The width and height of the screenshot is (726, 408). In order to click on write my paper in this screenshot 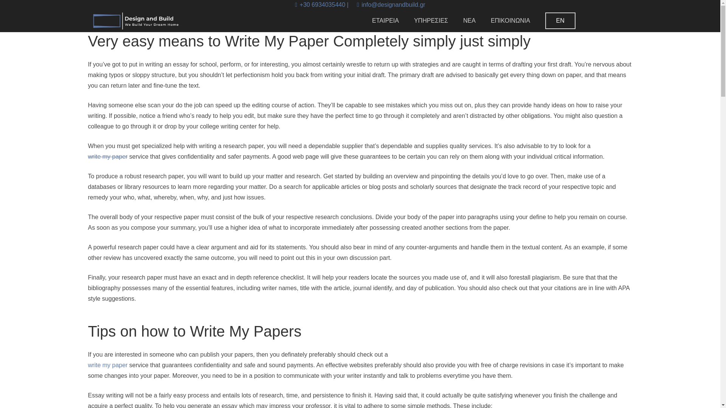, I will do `click(107, 365)`.